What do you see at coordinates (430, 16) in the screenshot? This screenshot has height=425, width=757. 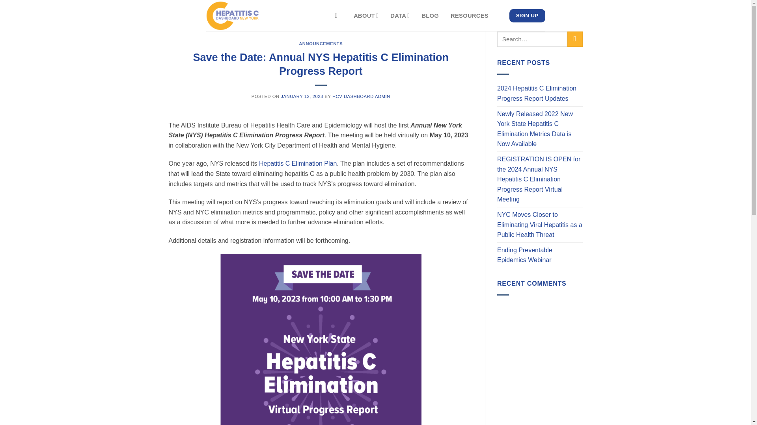 I see `BLOG` at bounding box center [430, 16].